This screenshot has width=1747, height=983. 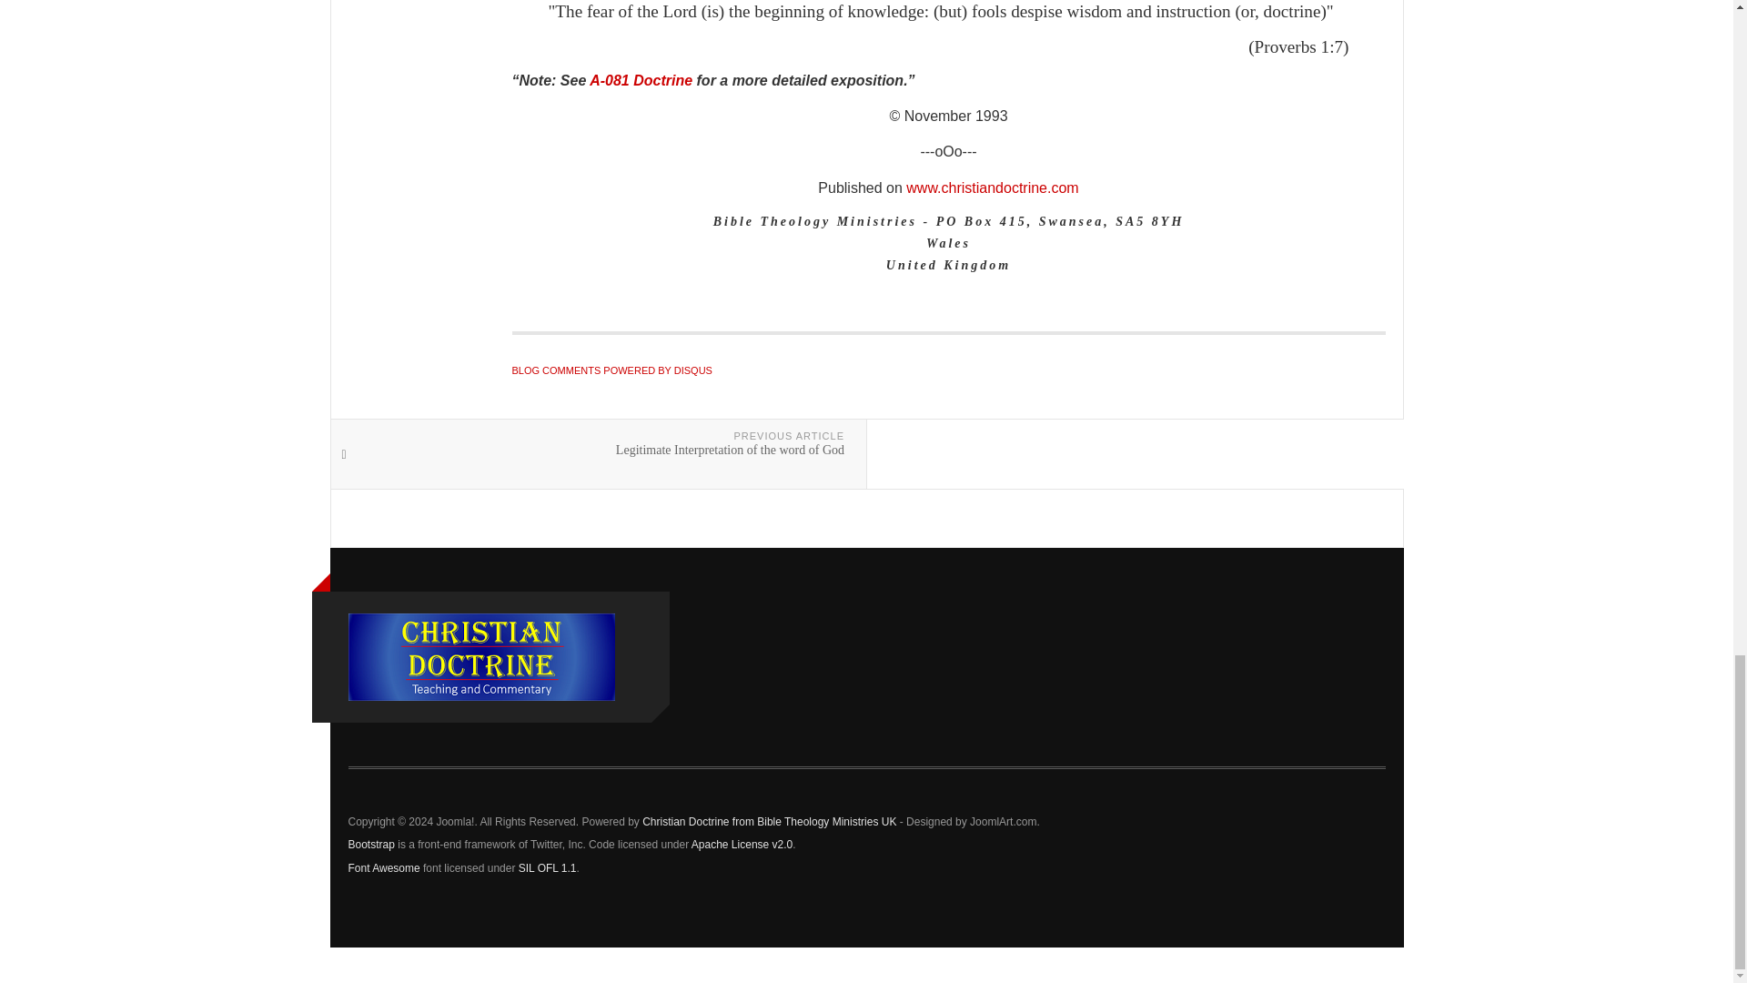 What do you see at coordinates (992, 187) in the screenshot?
I see `Christian Doctrine by Bible Theology Ministries` at bounding box center [992, 187].